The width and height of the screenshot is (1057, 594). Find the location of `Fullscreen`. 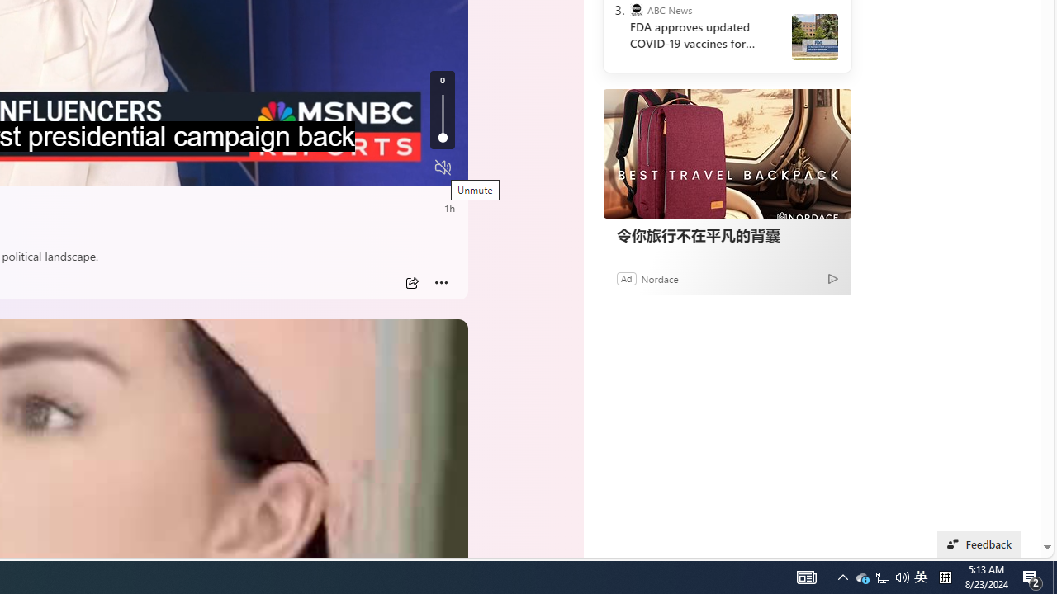

Fullscreen is located at coordinates (411, 167).